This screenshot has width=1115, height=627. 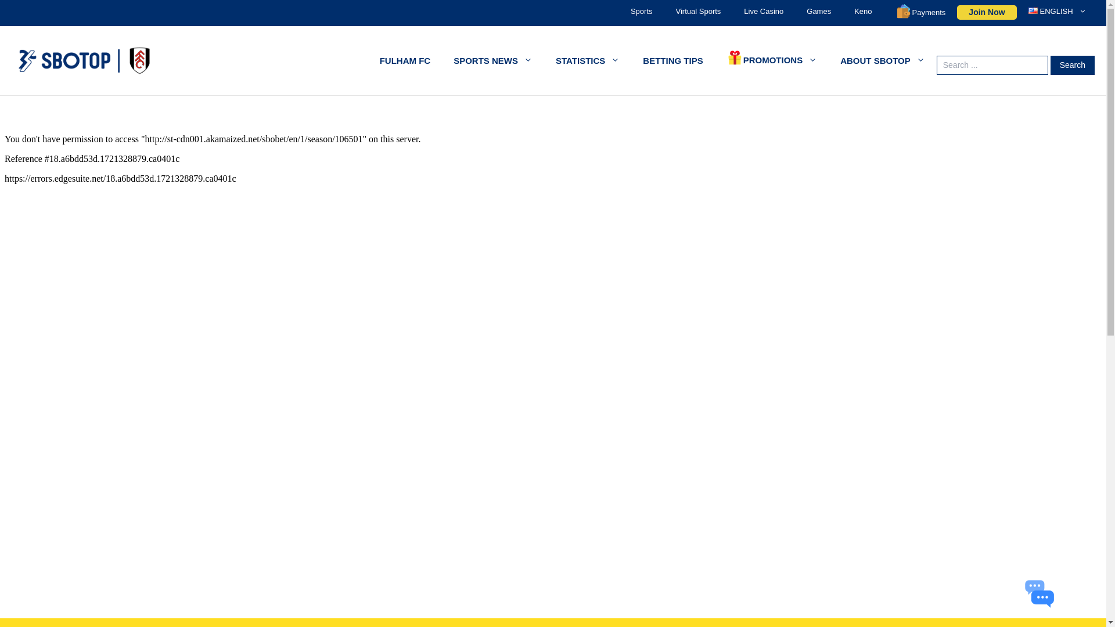 I want to click on Live Casino, so click(x=763, y=12).